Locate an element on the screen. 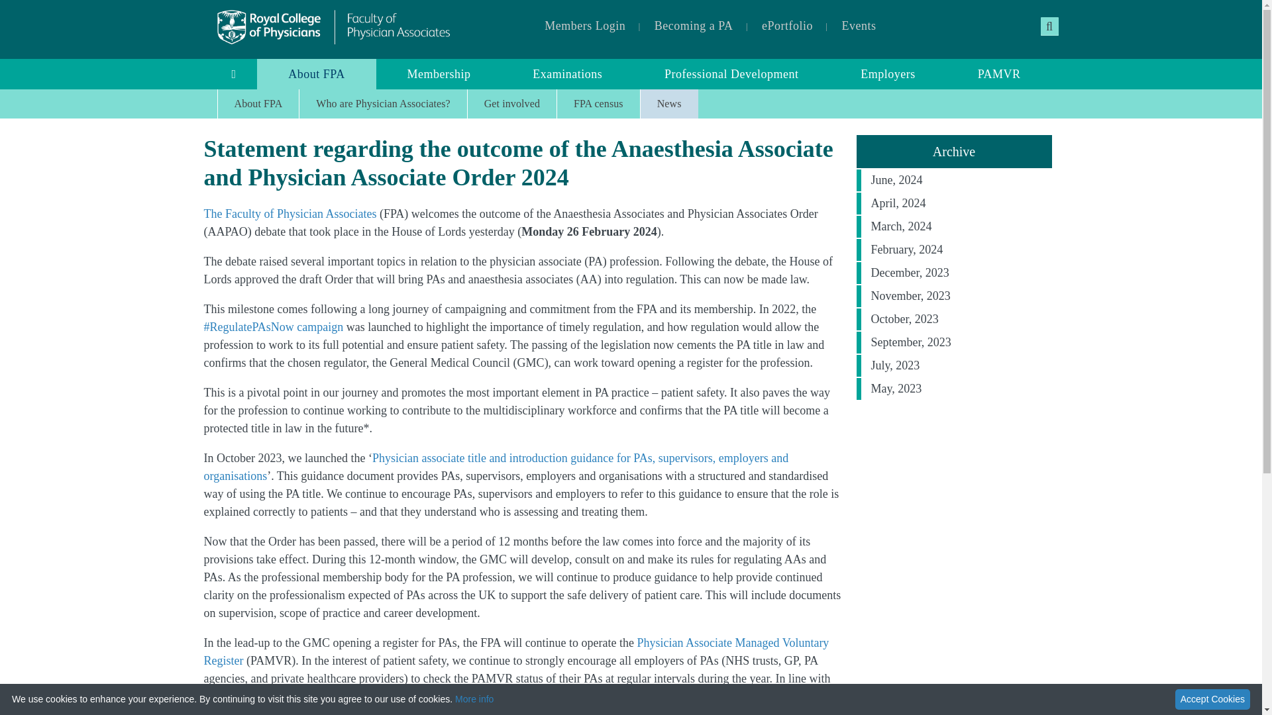 The height and width of the screenshot is (715, 1272). Becoming a PA is located at coordinates (694, 26).